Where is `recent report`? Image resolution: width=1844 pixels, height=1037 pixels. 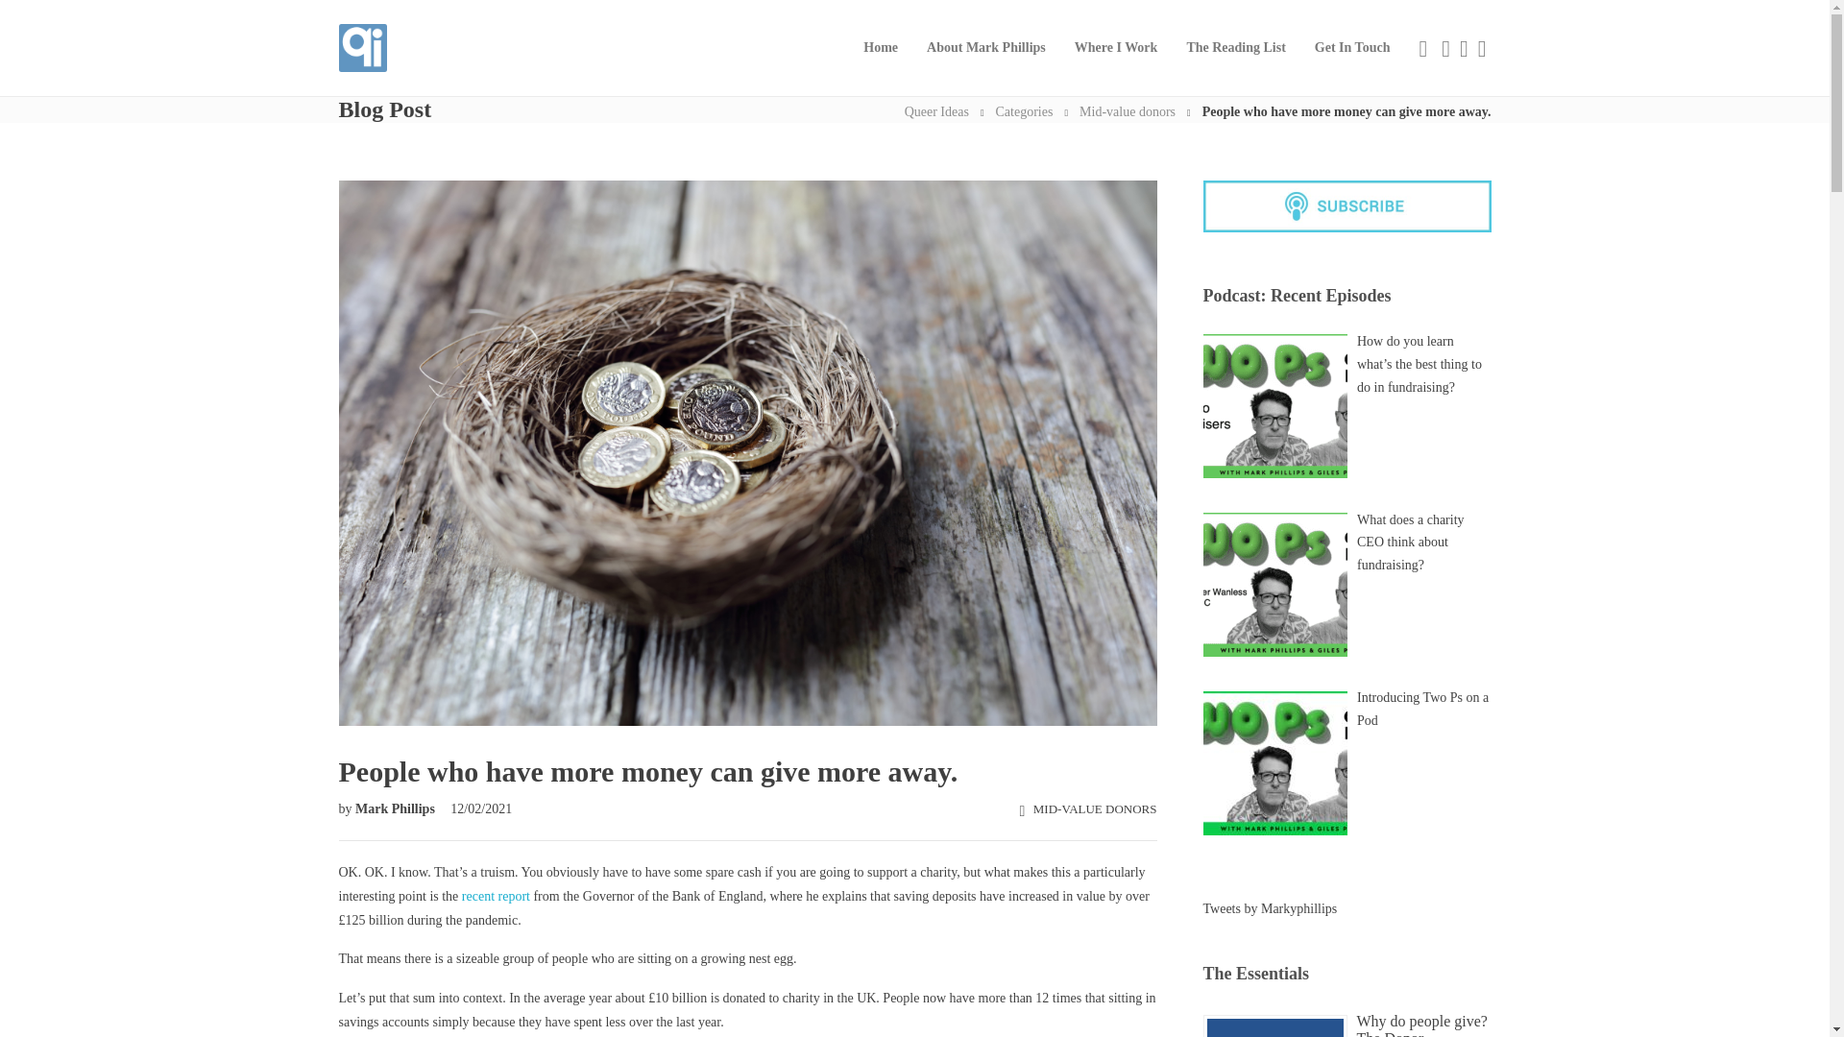
recent report is located at coordinates (496, 895).